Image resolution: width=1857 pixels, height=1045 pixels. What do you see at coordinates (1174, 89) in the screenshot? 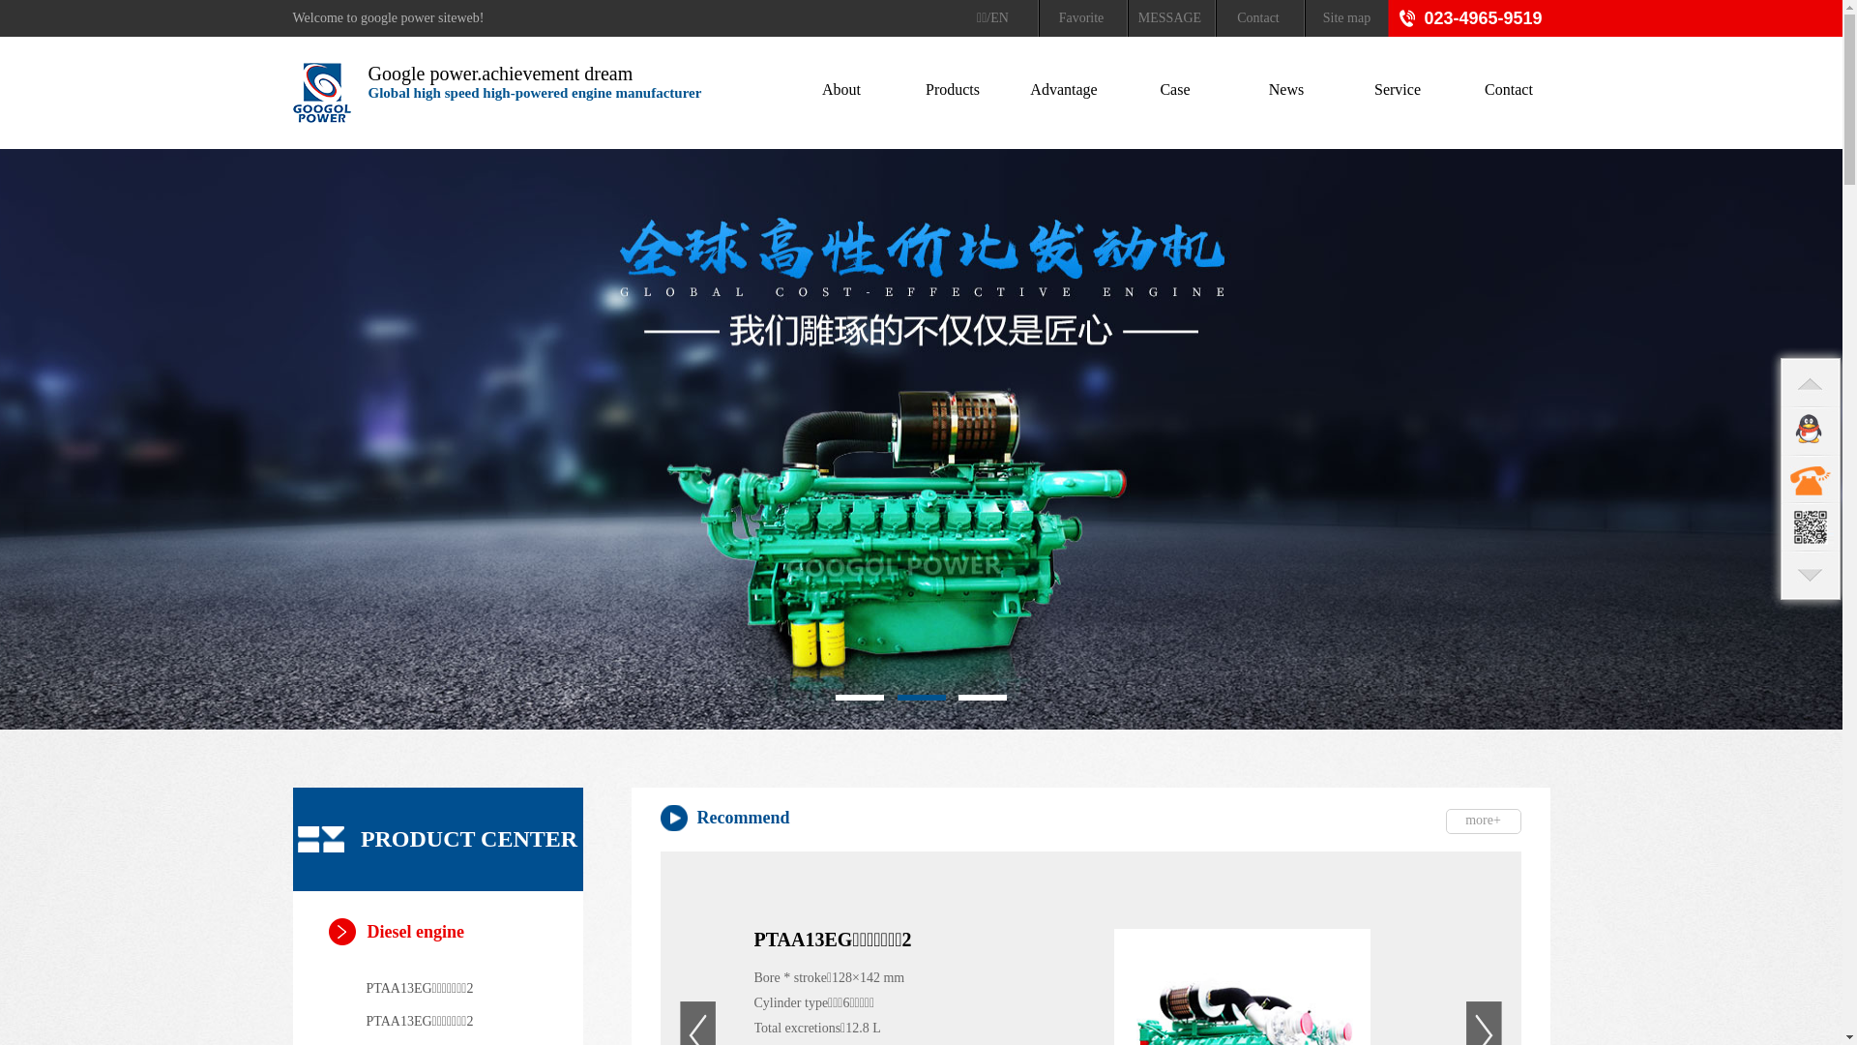
I see `Case` at bounding box center [1174, 89].